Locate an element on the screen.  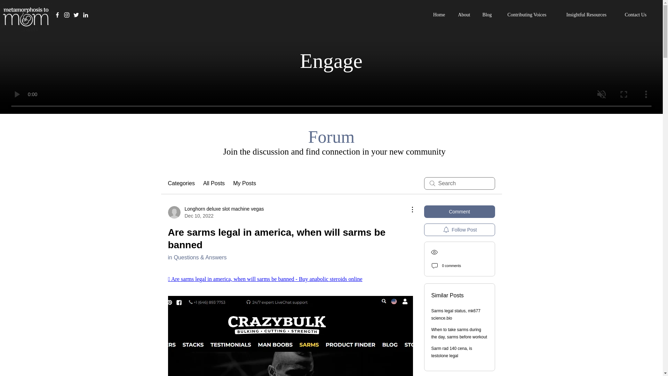
Contributing Voices is located at coordinates (452, 352).